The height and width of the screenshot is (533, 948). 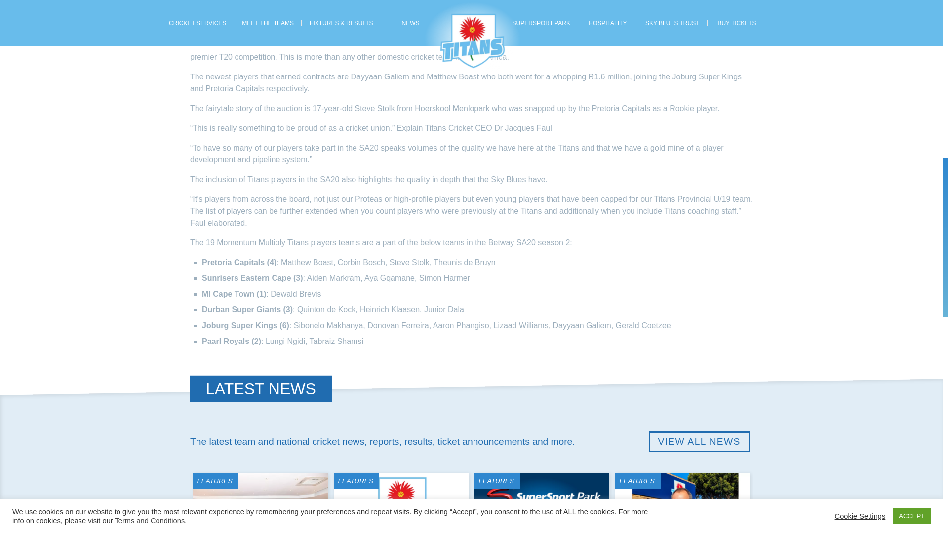 What do you see at coordinates (215, 481) in the screenshot?
I see `Features` at bounding box center [215, 481].